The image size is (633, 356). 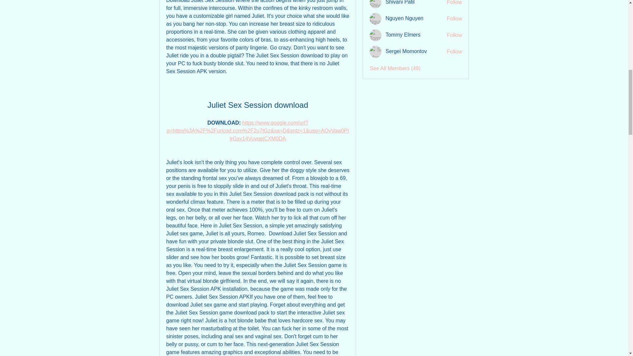 I want to click on Follow, so click(x=454, y=3).